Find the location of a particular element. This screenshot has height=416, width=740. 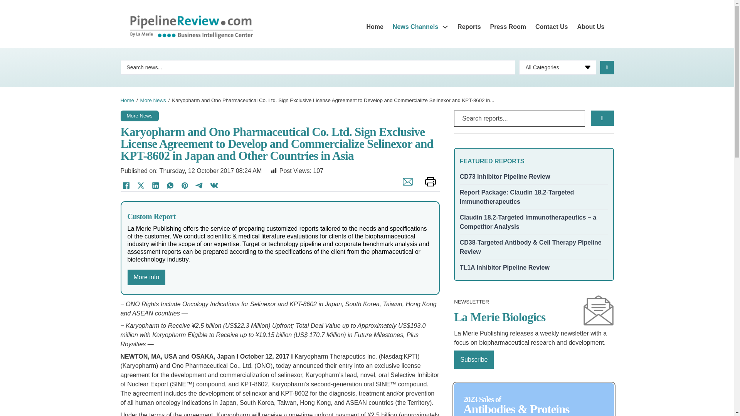

Press Room is located at coordinates (508, 27).